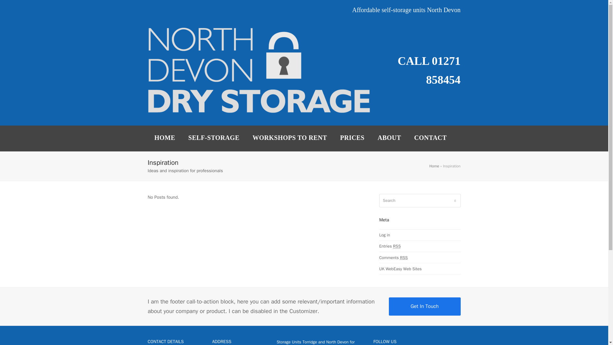 Image resolution: width=613 pixels, height=345 pixels. Describe the element at coordinates (400, 268) in the screenshot. I see `Powered by UK WebEasy Web Sites` at that location.